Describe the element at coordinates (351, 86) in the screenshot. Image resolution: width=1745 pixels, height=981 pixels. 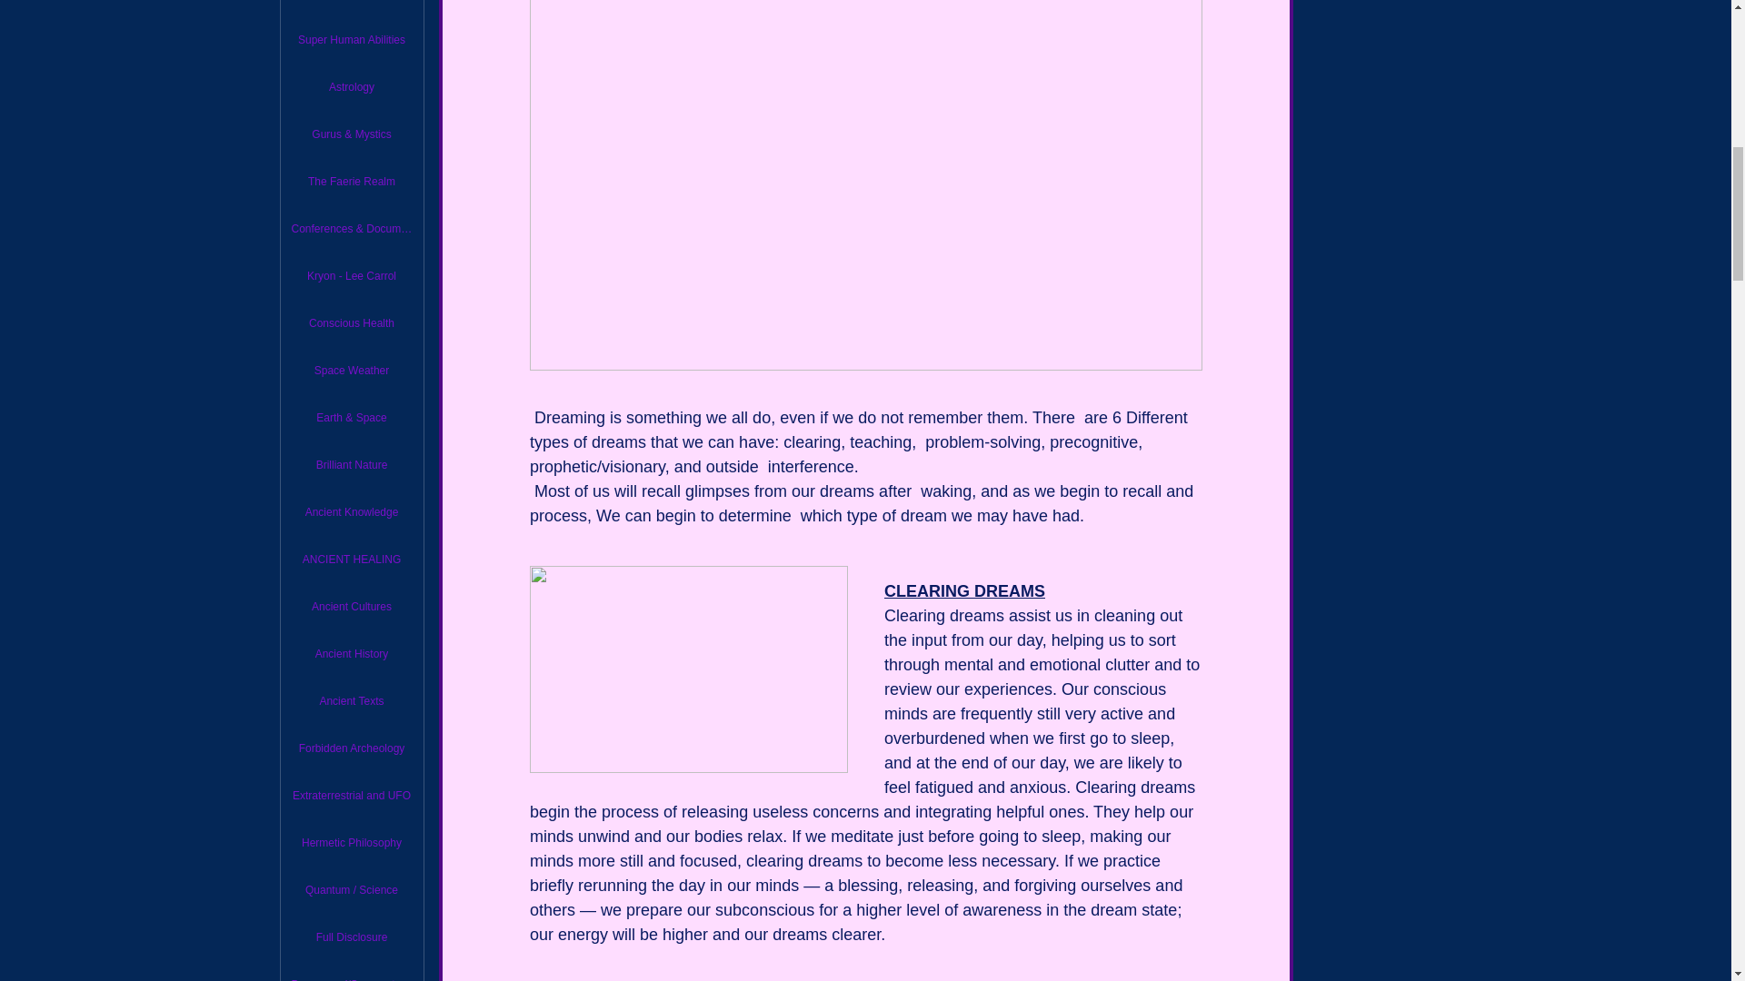
I see `Astrology` at that location.